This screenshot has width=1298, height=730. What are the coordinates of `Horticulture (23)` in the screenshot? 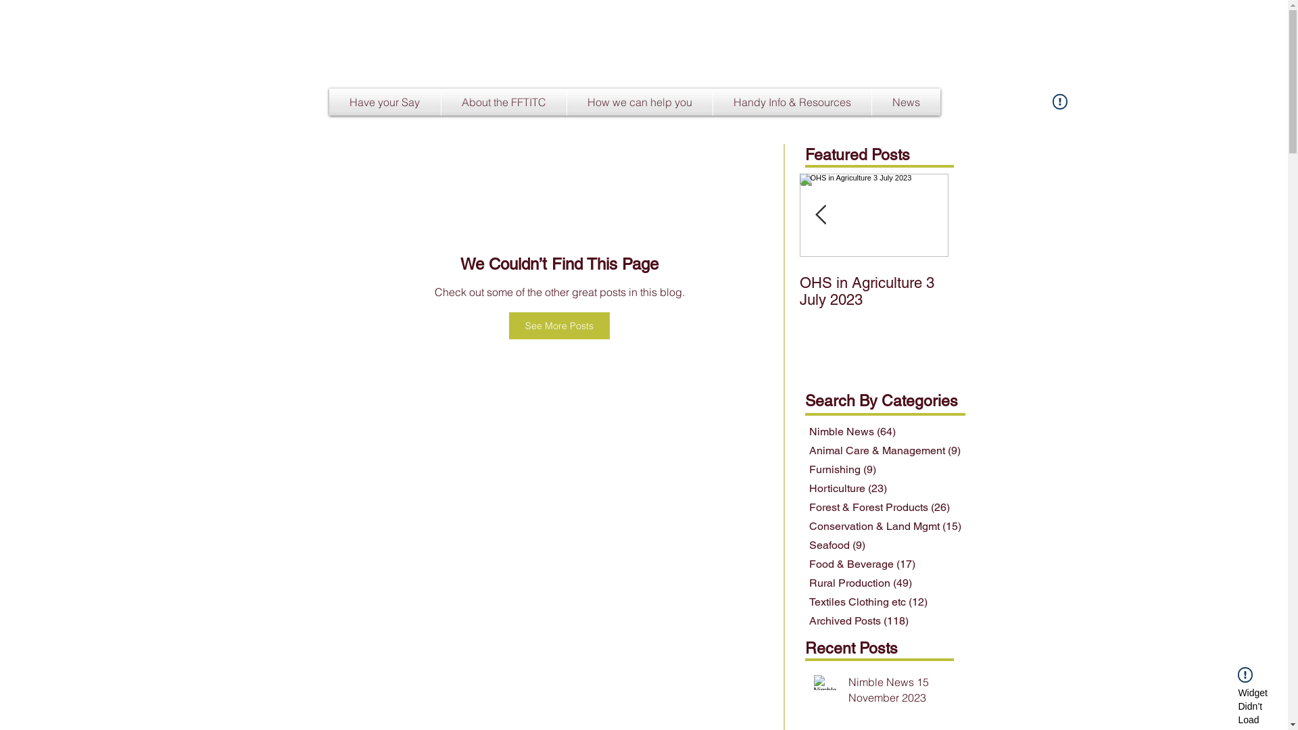 It's located at (886, 489).